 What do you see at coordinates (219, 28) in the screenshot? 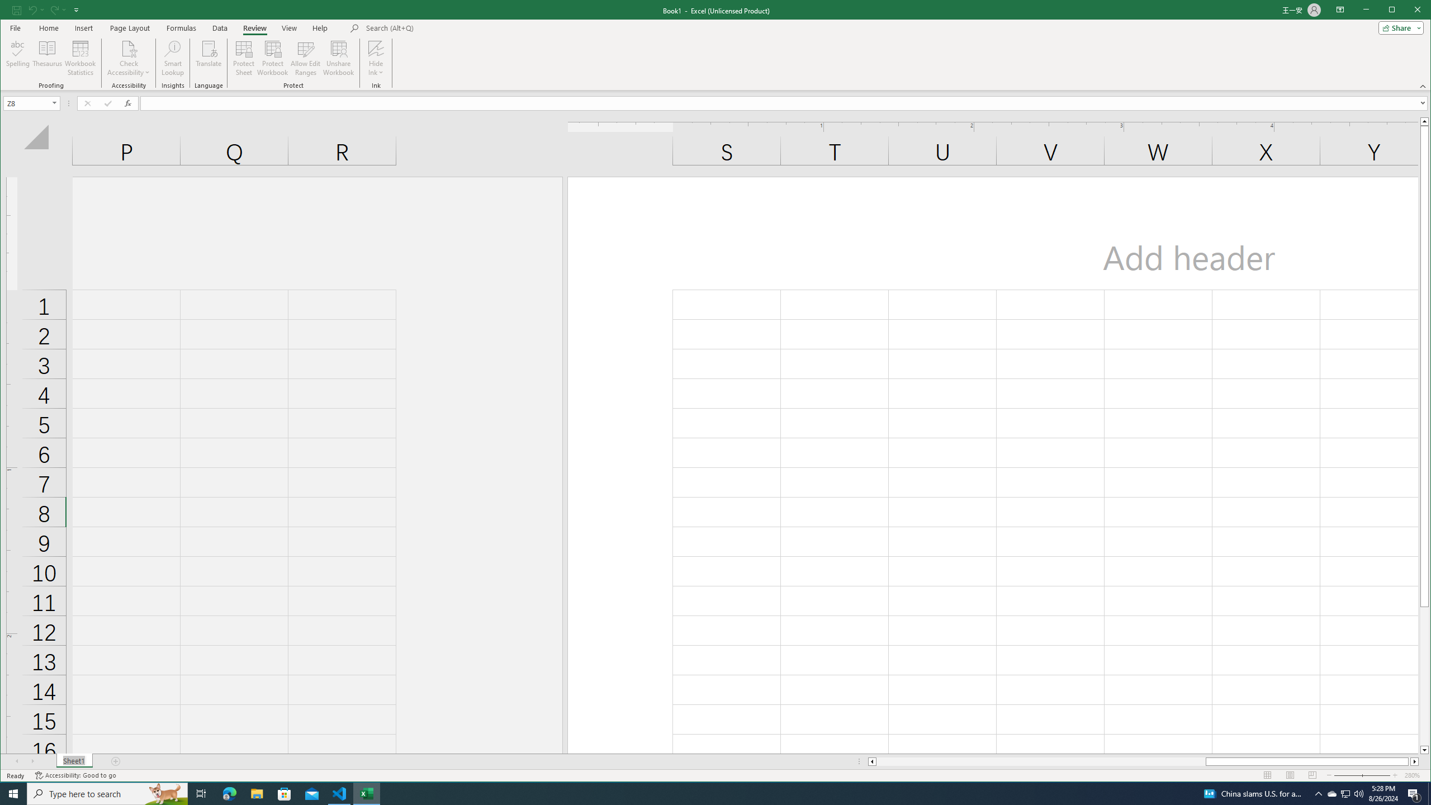
I see `Data` at bounding box center [219, 28].